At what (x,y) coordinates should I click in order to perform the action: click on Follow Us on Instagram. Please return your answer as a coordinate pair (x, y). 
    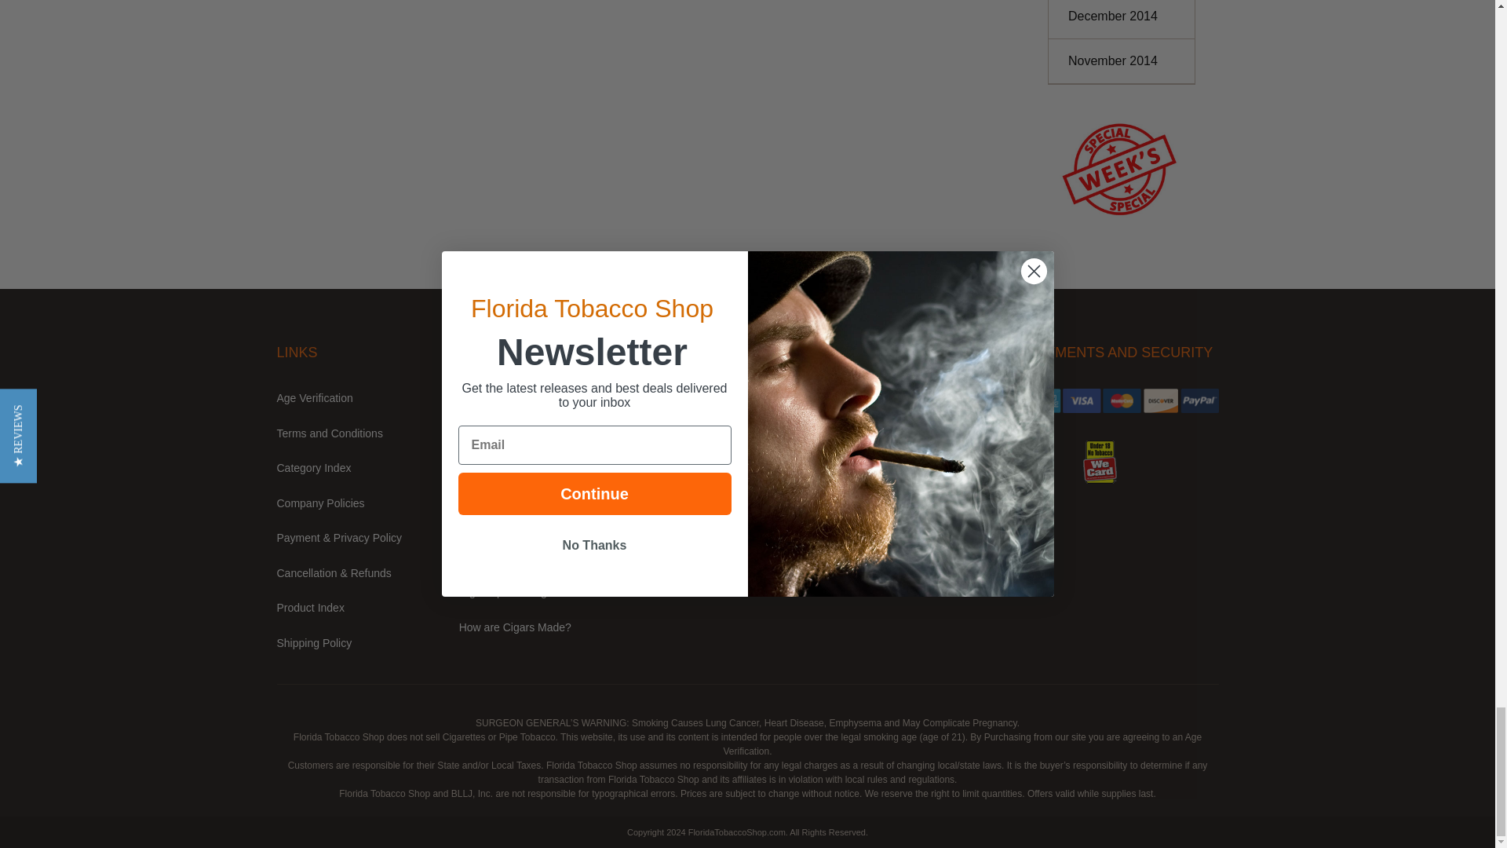
    Looking at the image, I should click on (948, 397).